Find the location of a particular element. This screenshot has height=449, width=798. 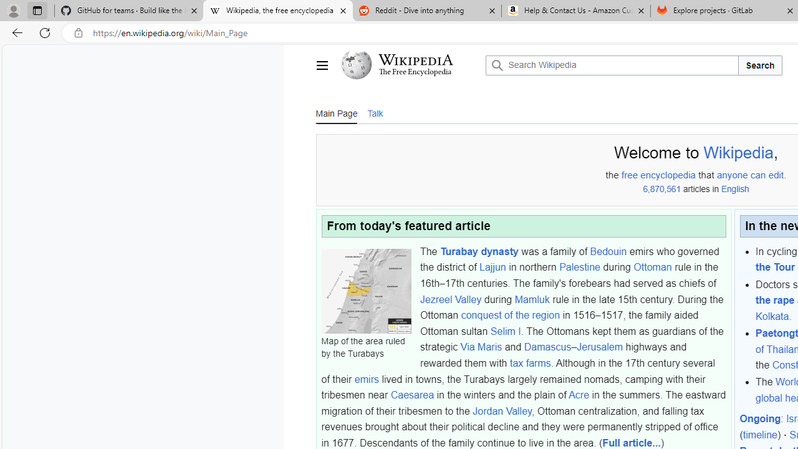

Wikipedia, the free encyclopedia is located at coordinates (277, 11).